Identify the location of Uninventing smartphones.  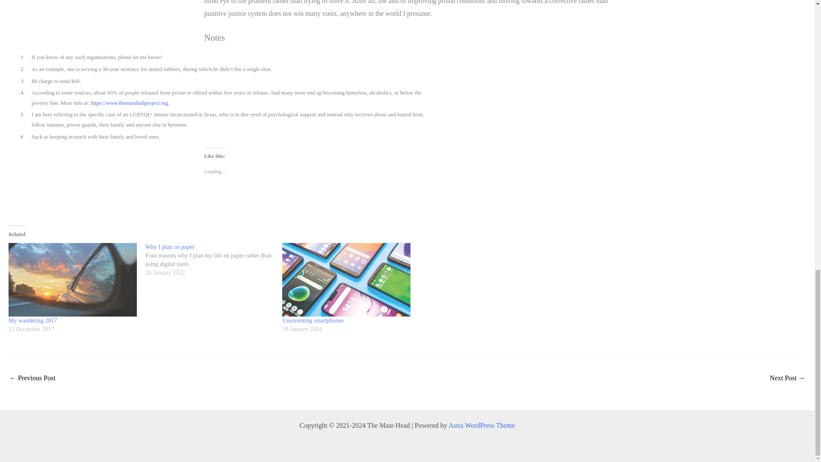
(313, 320).